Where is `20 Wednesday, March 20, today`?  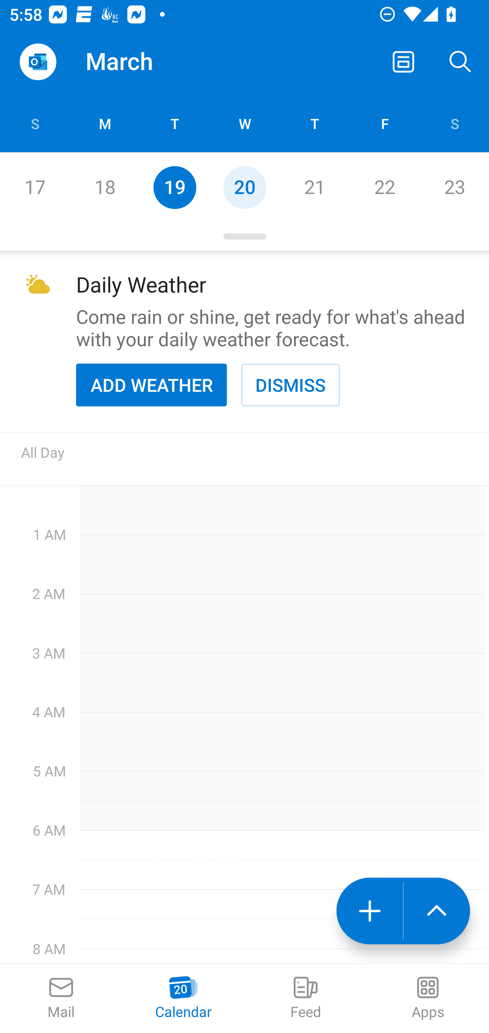 20 Wednesday, March 20, today is located at coordinates (244, 187).